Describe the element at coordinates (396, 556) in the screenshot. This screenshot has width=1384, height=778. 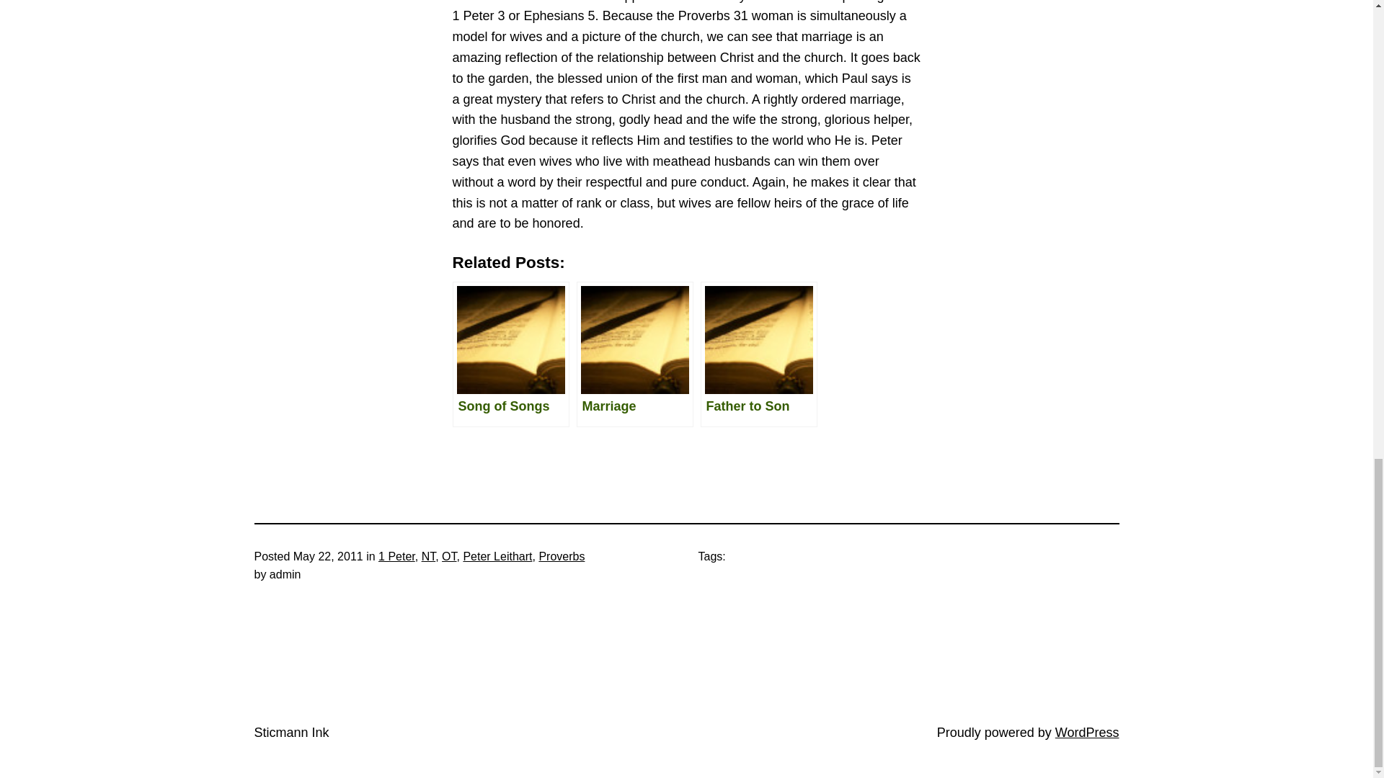
I see `1 Peter` at that location.